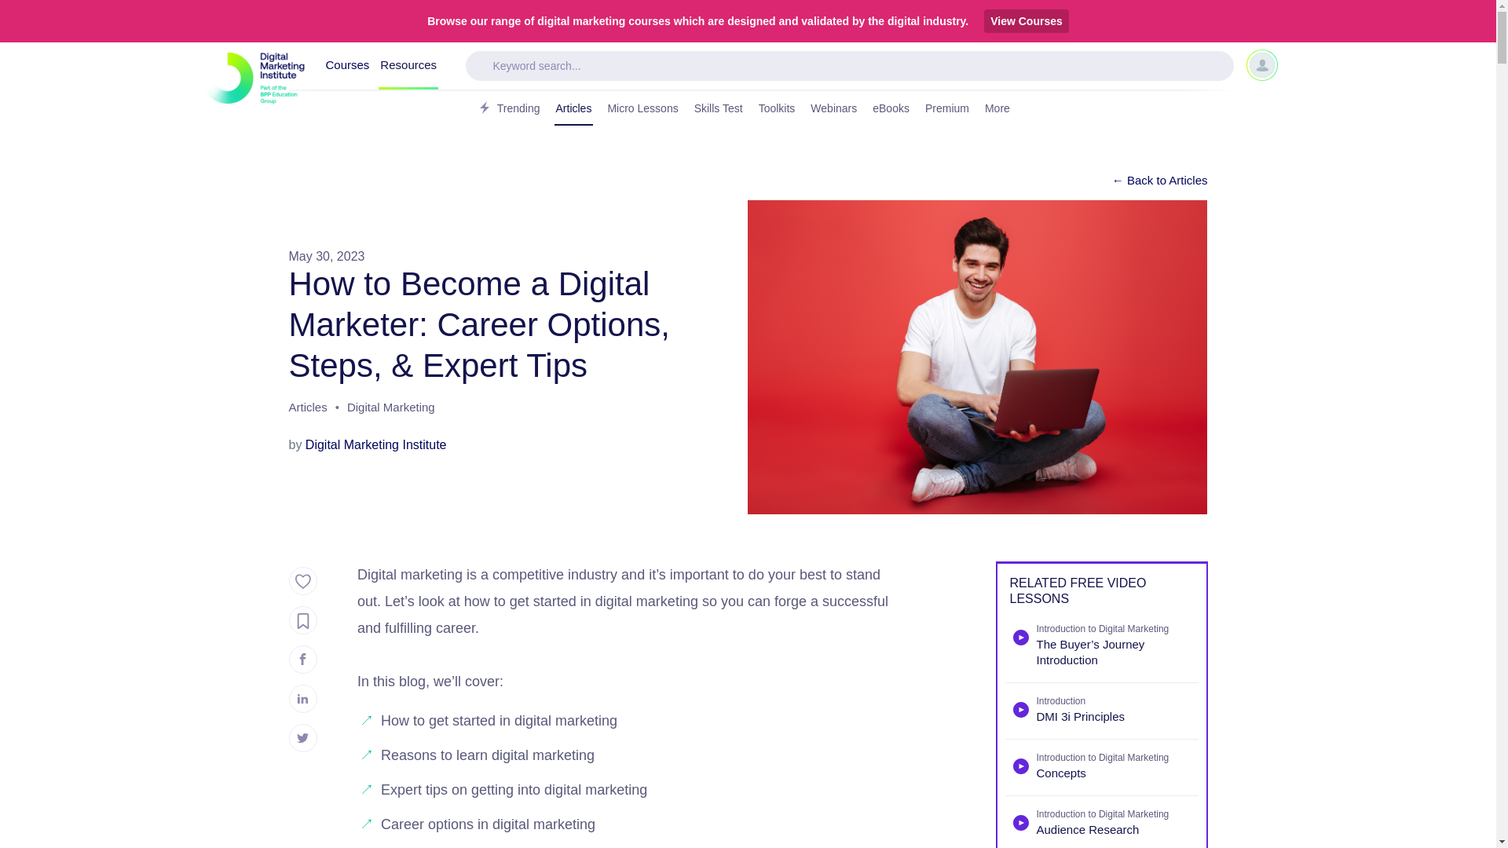 The width and height of the screenshot is (1508, 848). I want to click on View Courses, so click(1027, 20).